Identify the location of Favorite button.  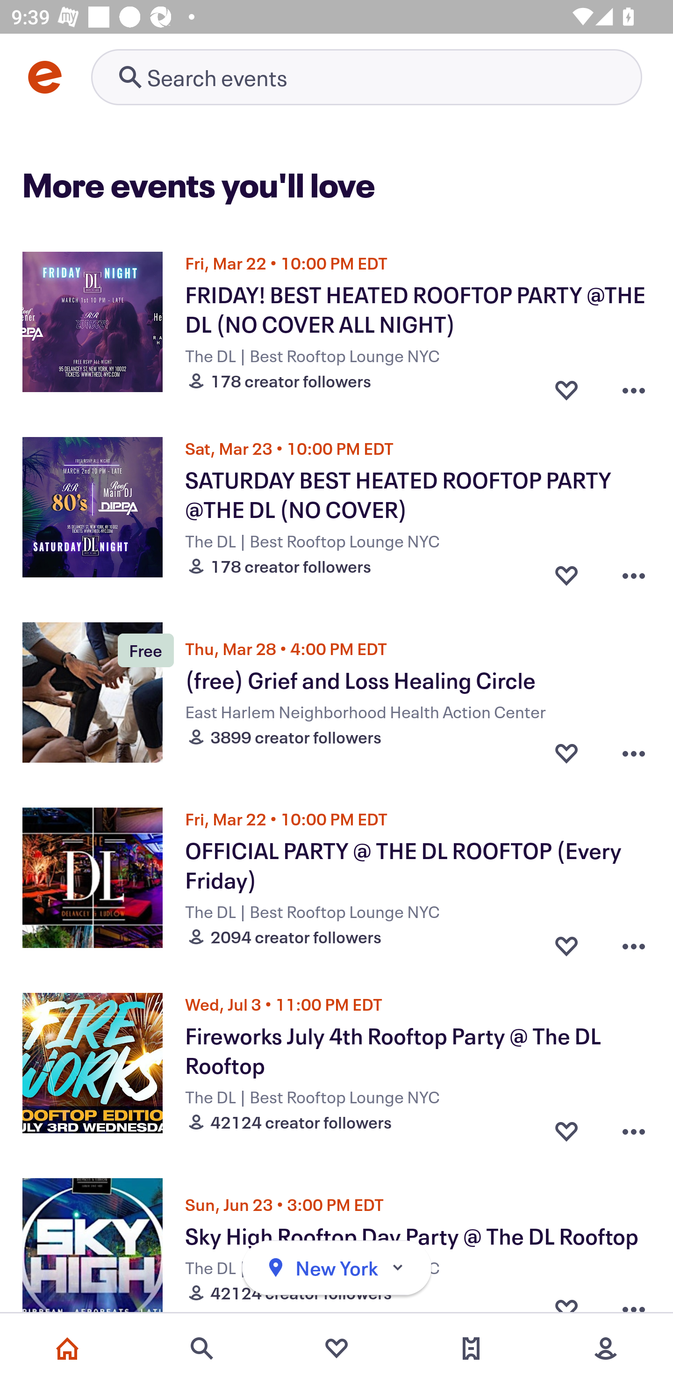
(566, 1127).